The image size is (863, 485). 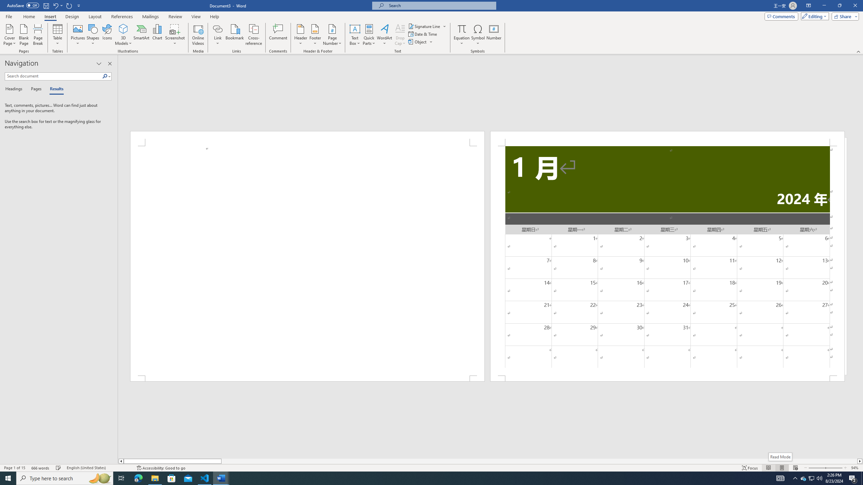 I want to click on Help, so click(x=214, y=17).